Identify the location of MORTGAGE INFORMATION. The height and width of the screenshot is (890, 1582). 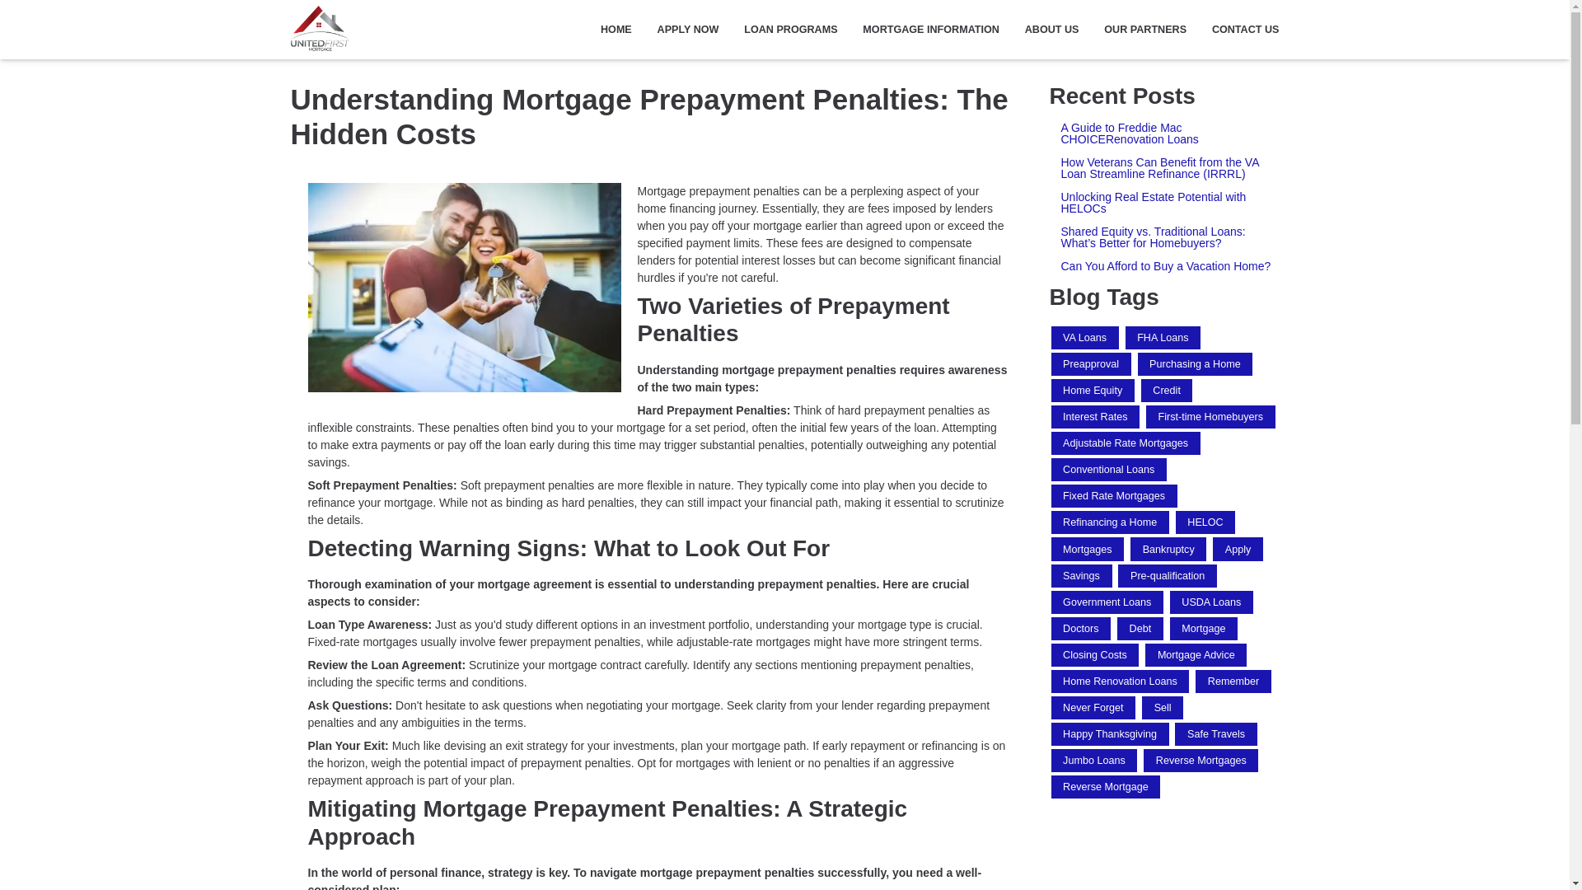
(931, 30).